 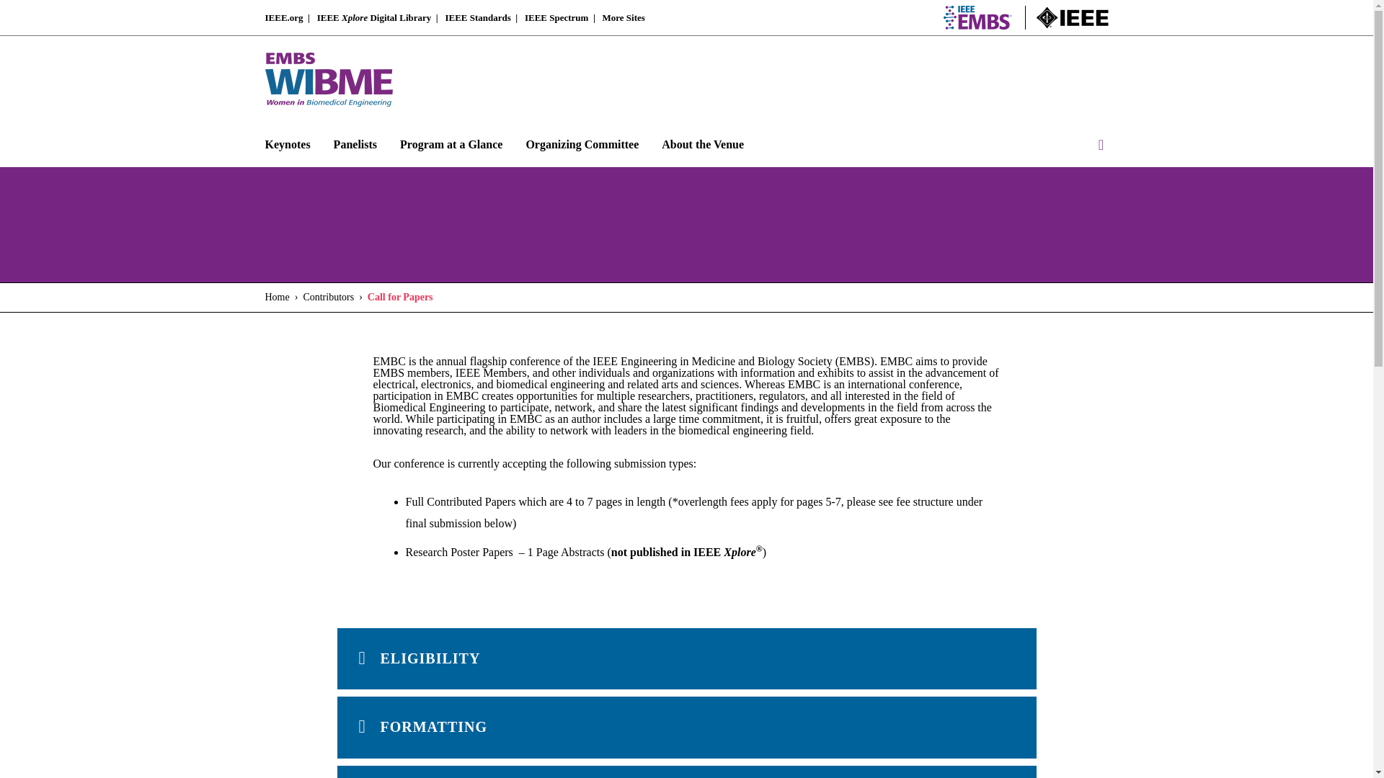 I want to click on IEEE Standards, so click(x=477, y=17).